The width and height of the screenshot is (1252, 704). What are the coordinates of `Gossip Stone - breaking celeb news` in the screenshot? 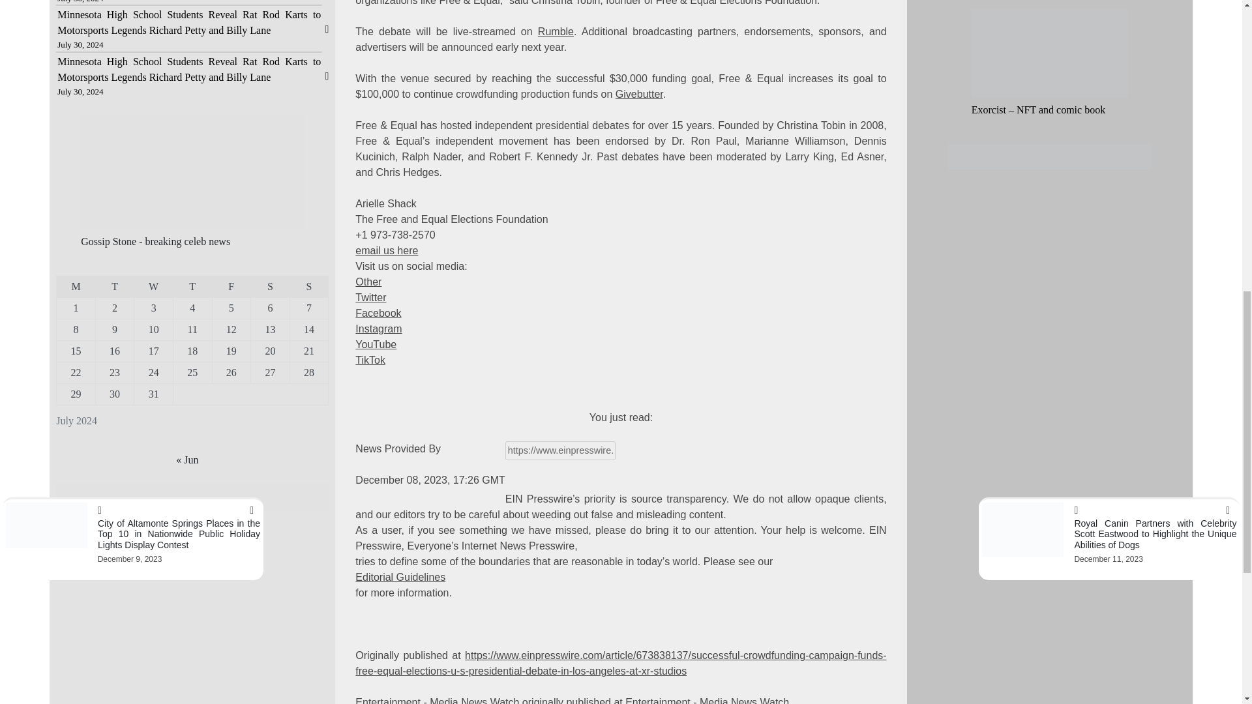 It's located at (155, 241).